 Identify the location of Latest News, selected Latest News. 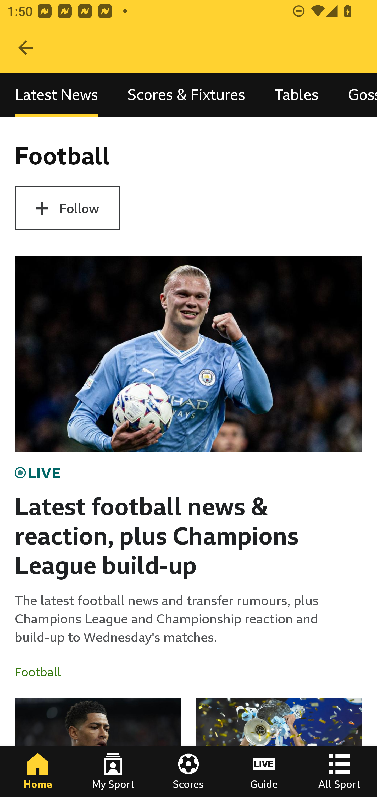
(56, 95).